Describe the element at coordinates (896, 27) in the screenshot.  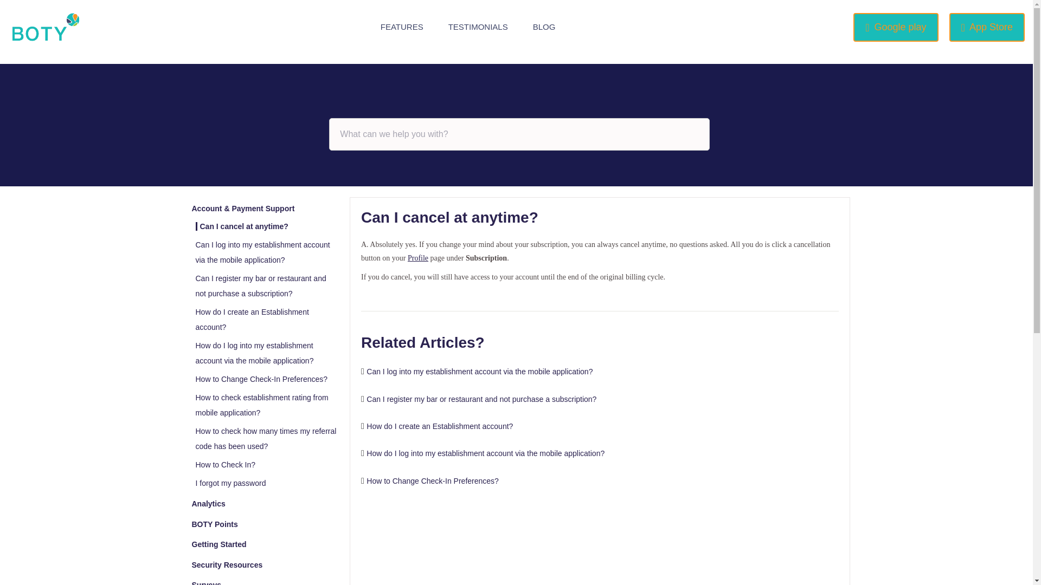
I see `Google play` at that location.